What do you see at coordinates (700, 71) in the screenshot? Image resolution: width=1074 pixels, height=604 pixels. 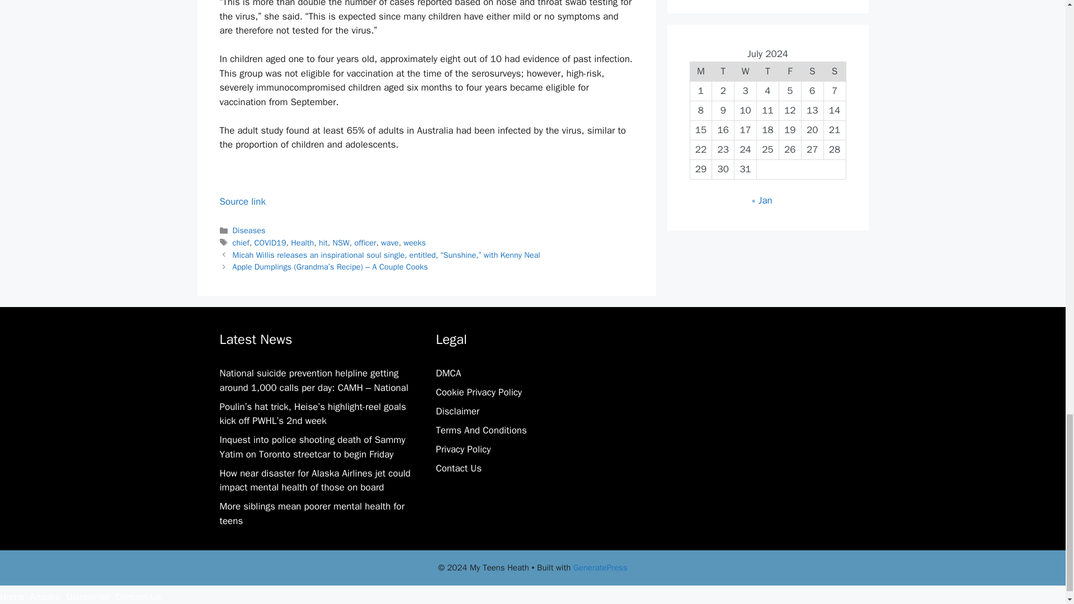 I see `Monday` at bounding box center [700, 71].